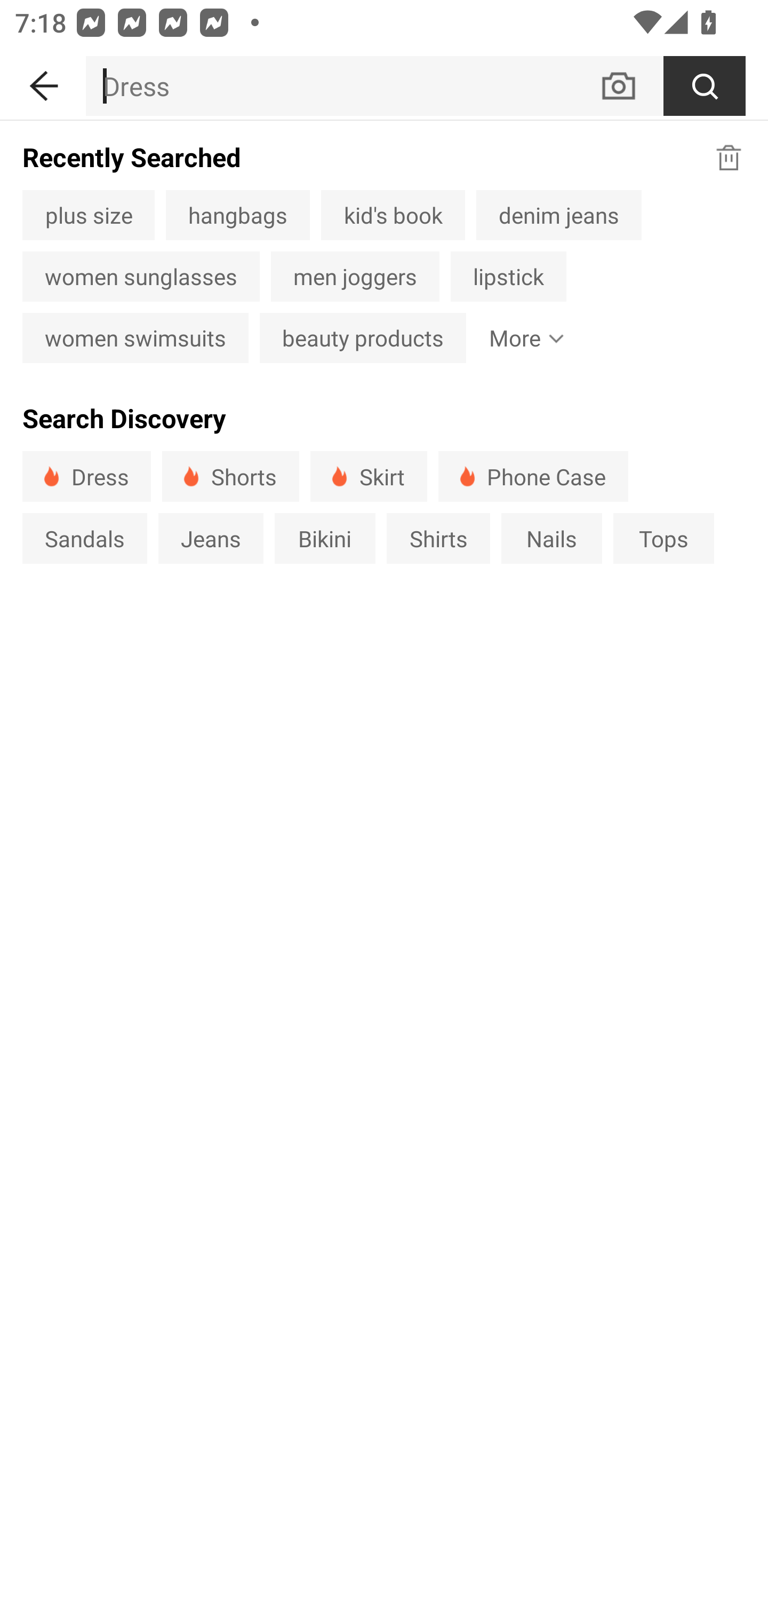  What do you see at coordinates (663, 538) in the screenshot?
I see `Tops` at bounding box center [663, 538].